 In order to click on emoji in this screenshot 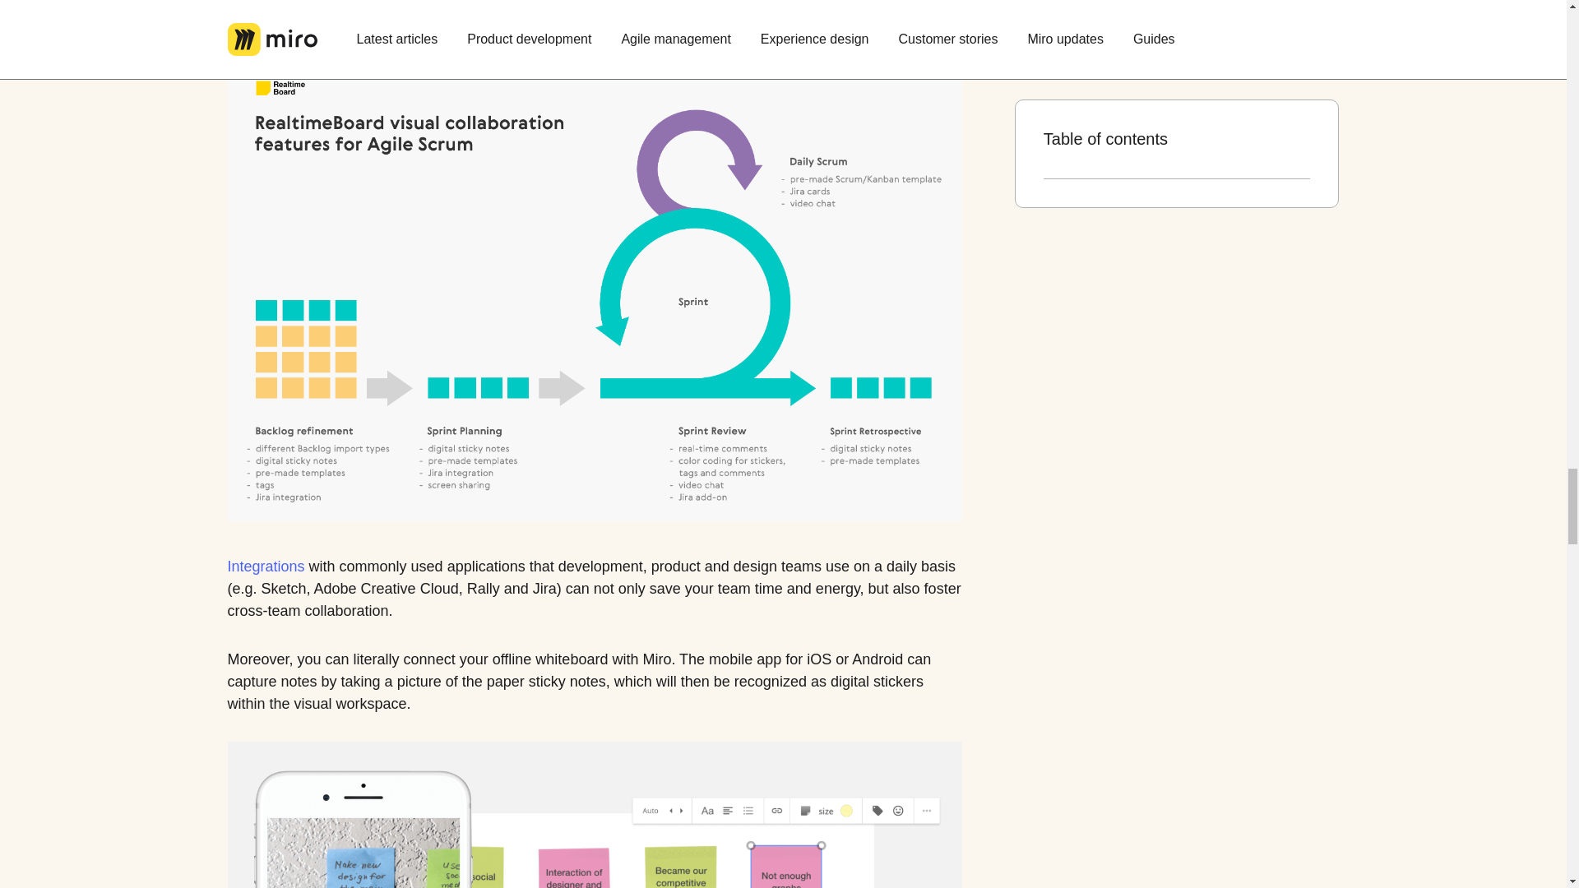, I will do `click(744, 5)`.